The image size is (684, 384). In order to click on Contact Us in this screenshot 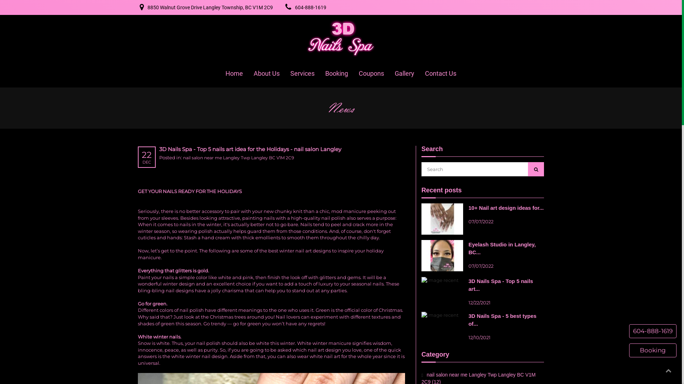, I will do `click(441, 74)`.